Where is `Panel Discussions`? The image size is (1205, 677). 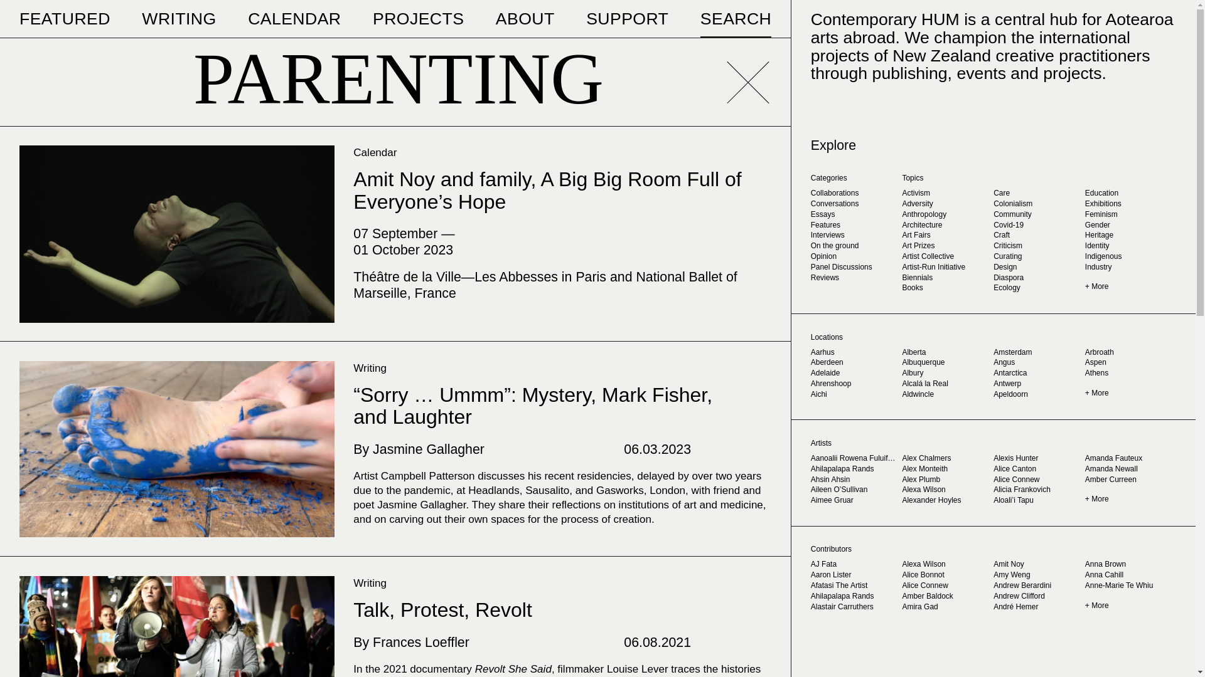
Panel Discussions is located at coordinates (854, 268).